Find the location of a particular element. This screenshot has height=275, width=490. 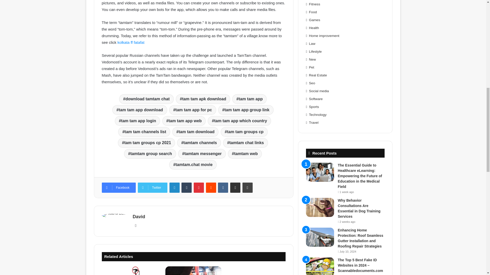

tam tam app group link is located at coordinates (246, 110).